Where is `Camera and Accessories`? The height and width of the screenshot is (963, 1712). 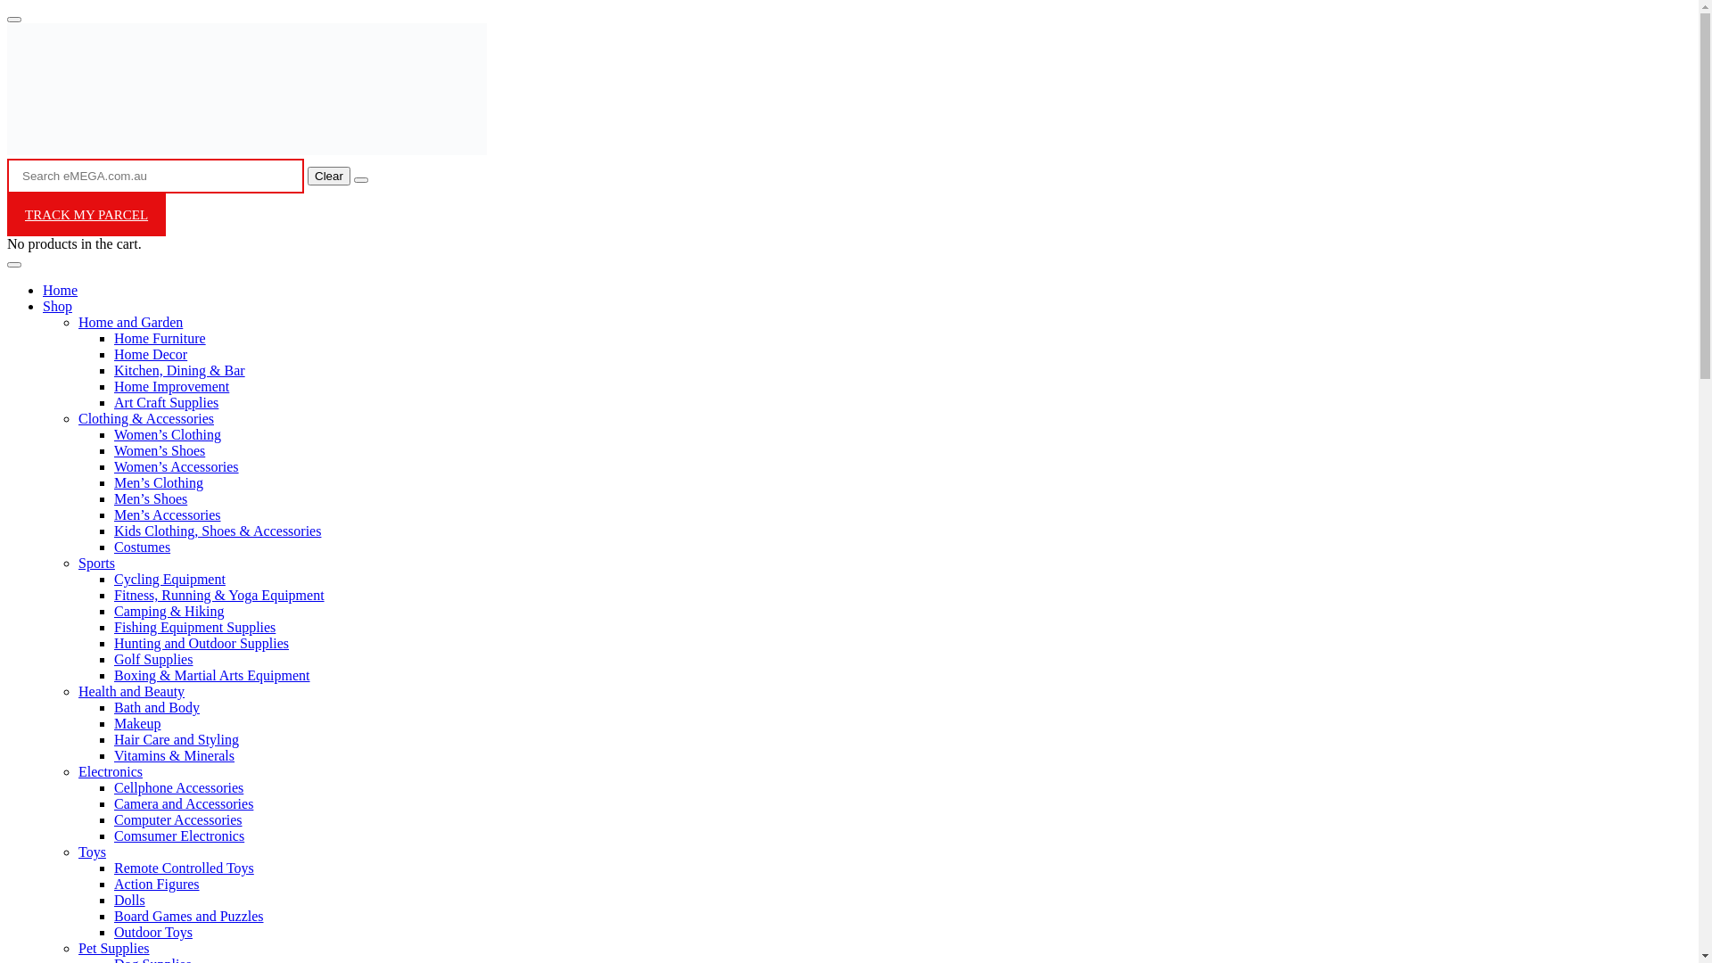 Camera and Accessories is located at coordinates (184, 804).